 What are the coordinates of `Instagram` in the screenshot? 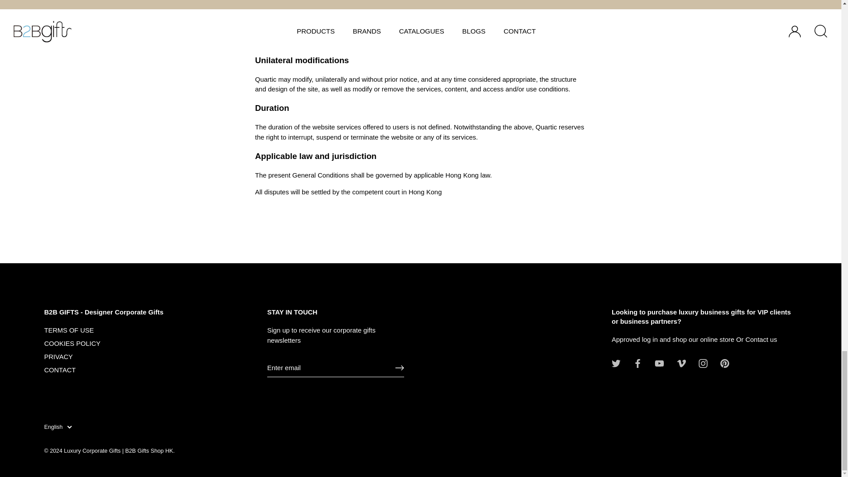 It's located at (703, 363).